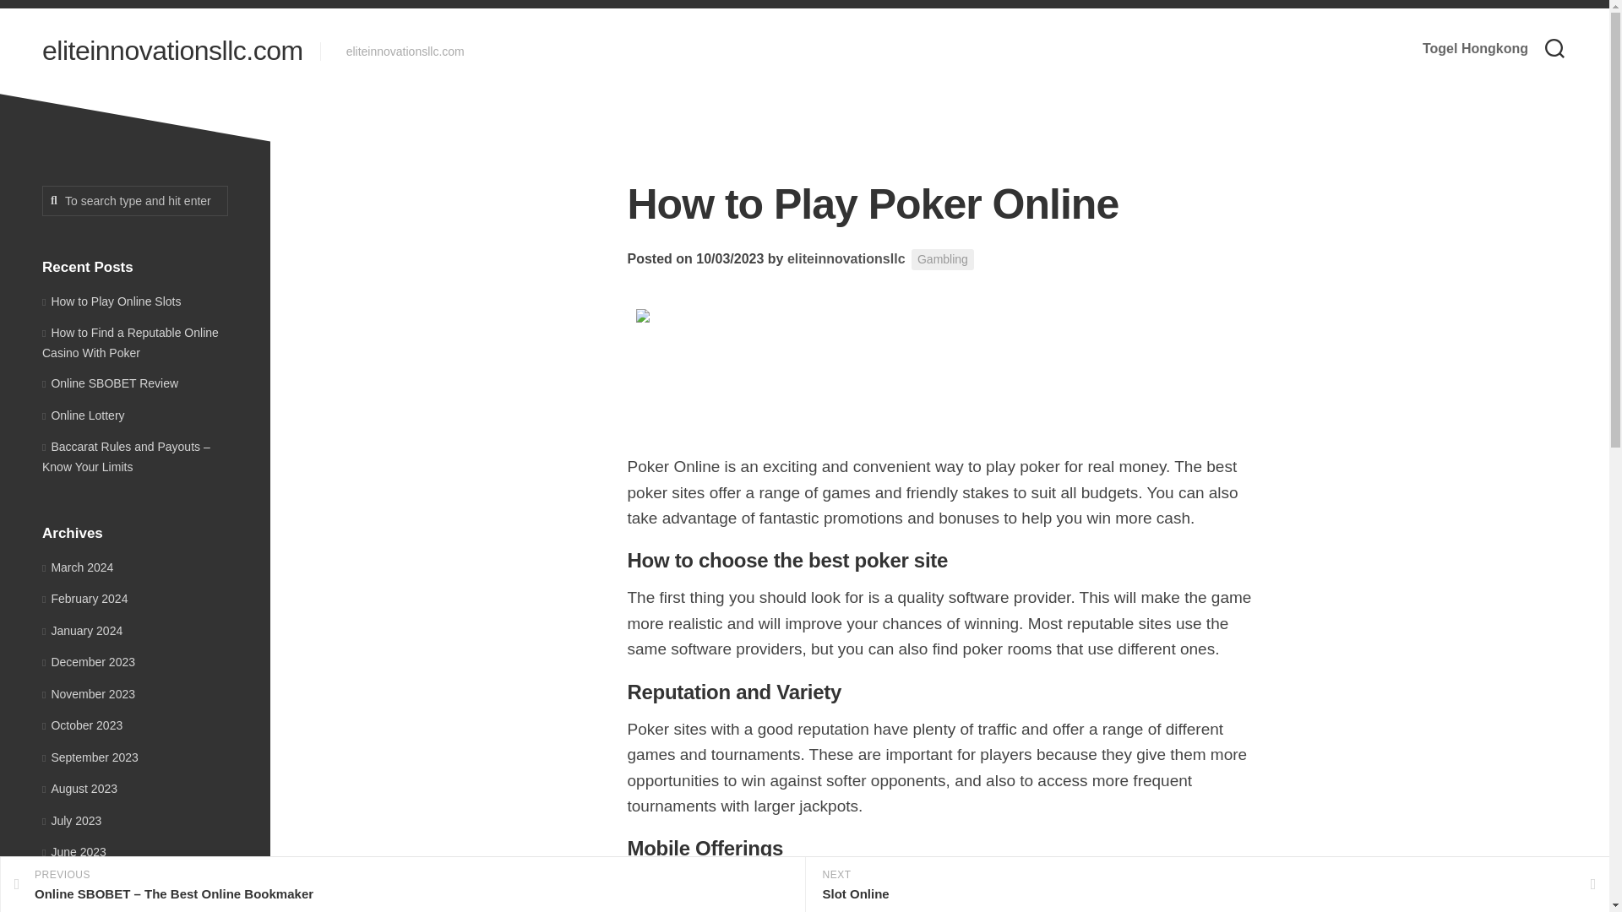 The width and height of the screenshot is (1622, 912). Describe the element at coordinates (82, 629) in the screenshot. I see `January 2024` at that location.